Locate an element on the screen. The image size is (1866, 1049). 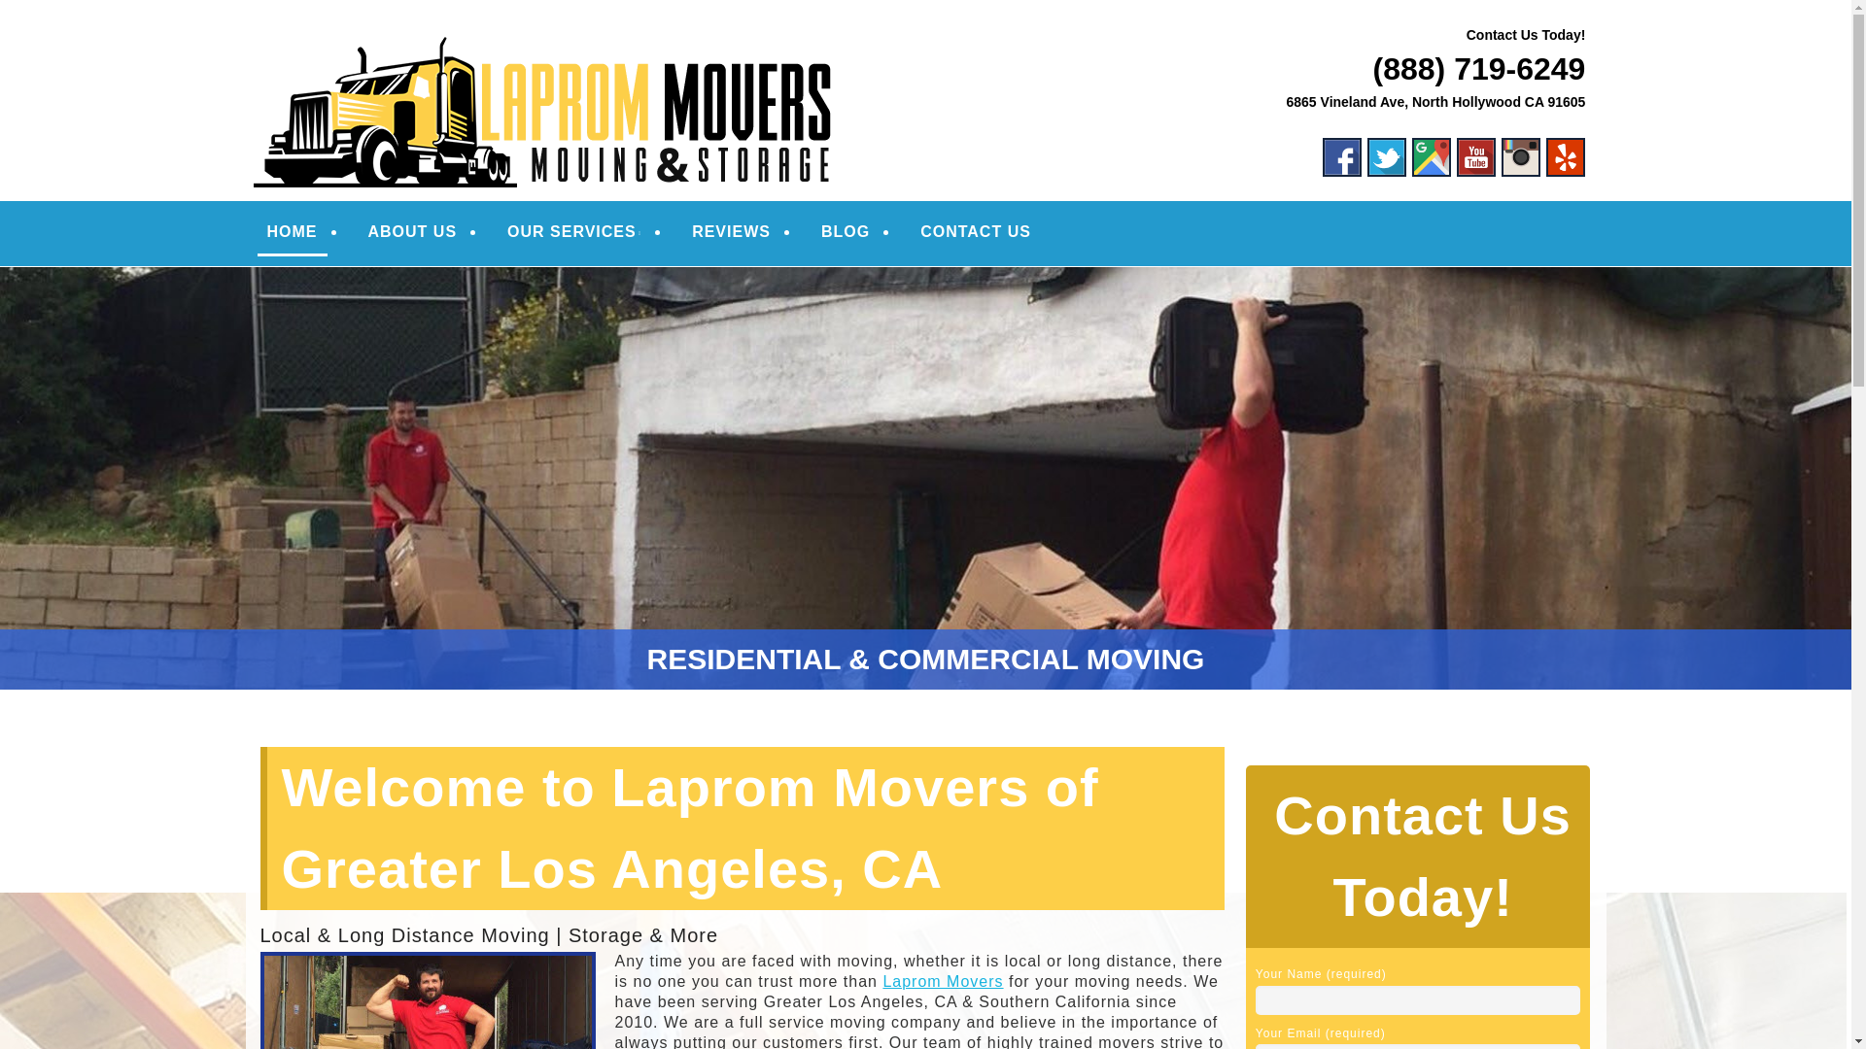
OUR SERVICES is located at coordinates (574, 232).